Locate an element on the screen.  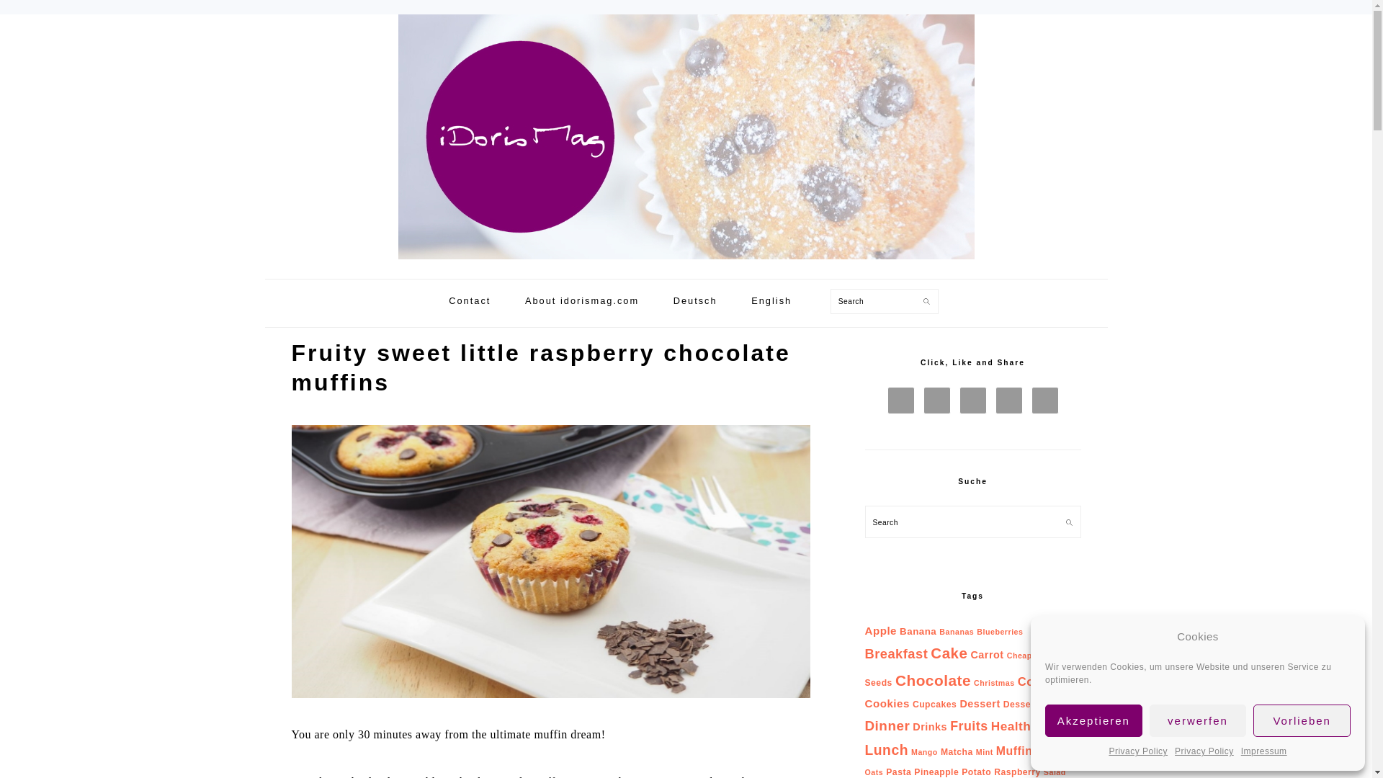
Deutsch is located at coordinates (695, 303).